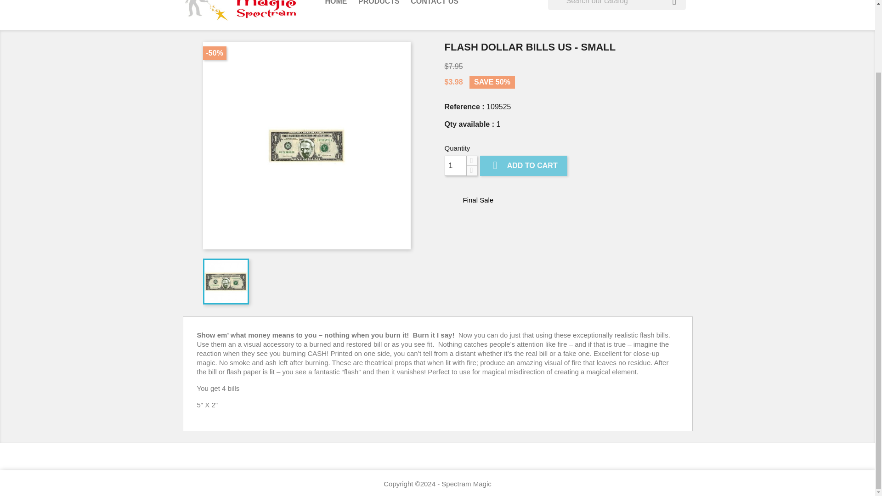 Image resolution: width=882 pixels, height=496 pixels. What do you see at coordinates (435, 5) in the screenshot?
I see `CONTACT US` at bounding box center [435, 5].